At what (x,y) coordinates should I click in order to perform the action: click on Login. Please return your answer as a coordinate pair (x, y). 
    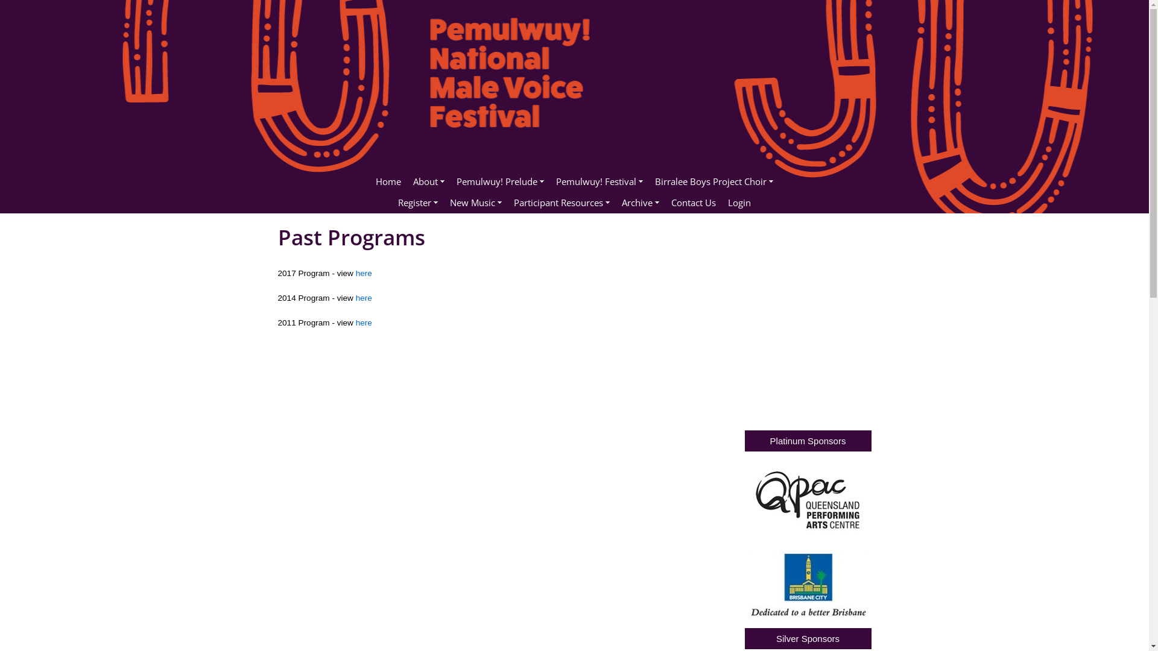
    Looking at the image, I should click on (739, 203).